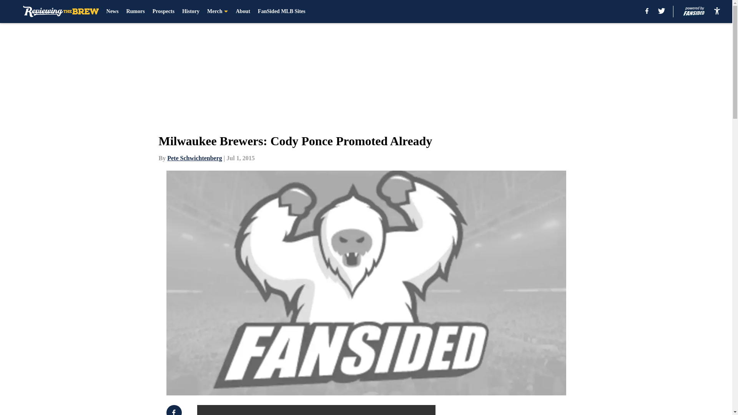  What do you see at coordinates (191, 12) in the screenshot?
I see `History` at bounding box center [191, 12].